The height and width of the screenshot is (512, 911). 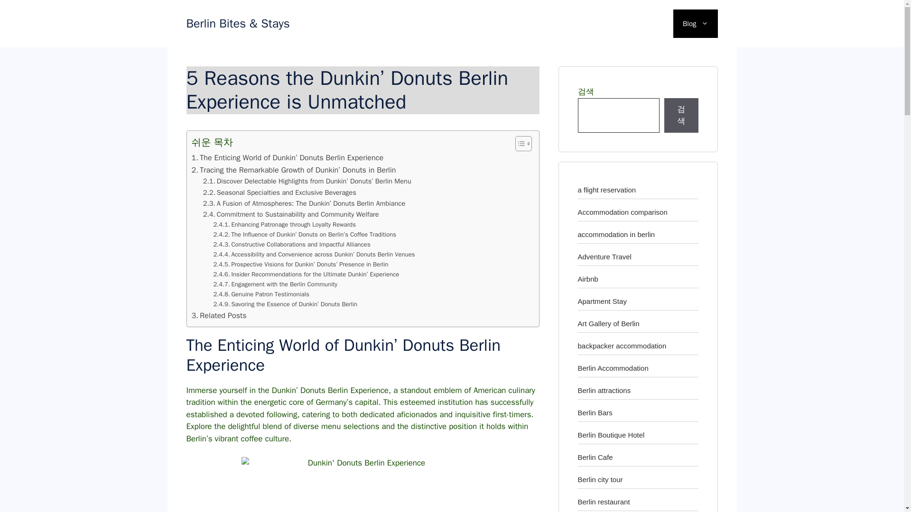 I want to click on Constructive Collaborations and Impactful Alliances, so click(x=292, y=245).